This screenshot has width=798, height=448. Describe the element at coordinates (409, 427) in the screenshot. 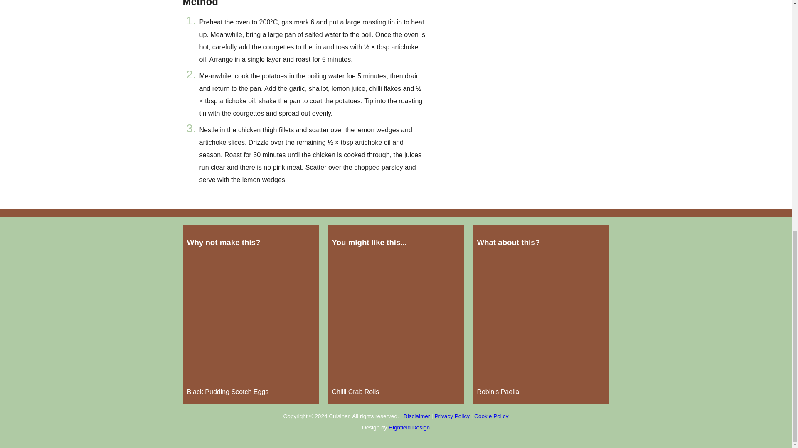

I see `Highfield Design` at that location.